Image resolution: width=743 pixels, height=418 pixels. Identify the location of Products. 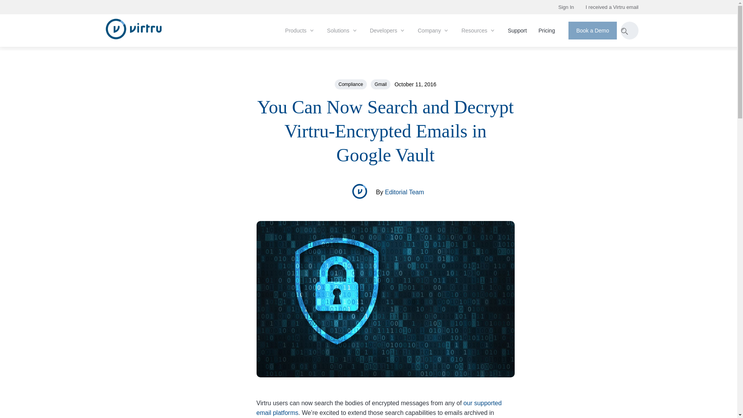
(300, 31).